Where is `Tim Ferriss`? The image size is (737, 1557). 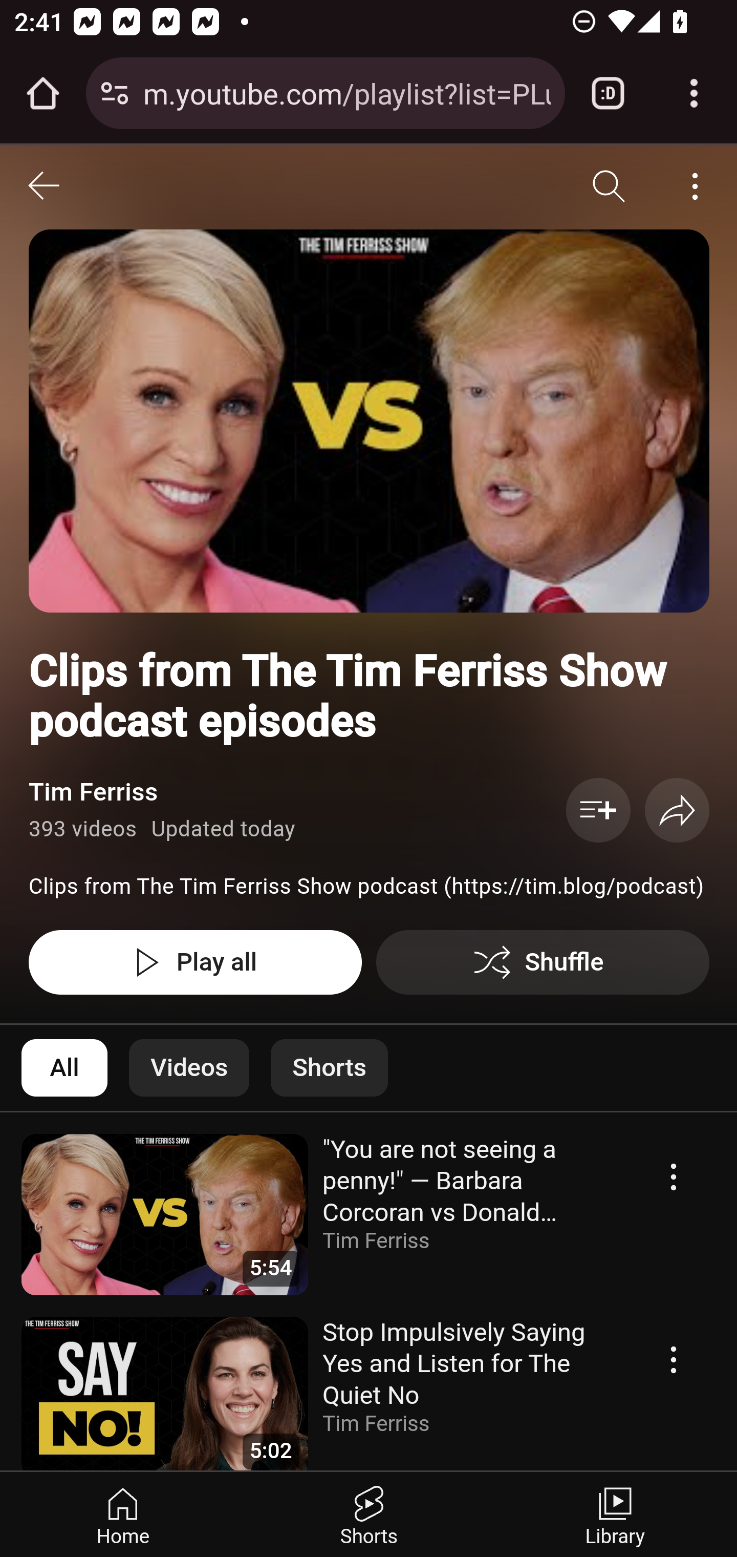
Tim Ferriss is located at coordinates (94, 791).